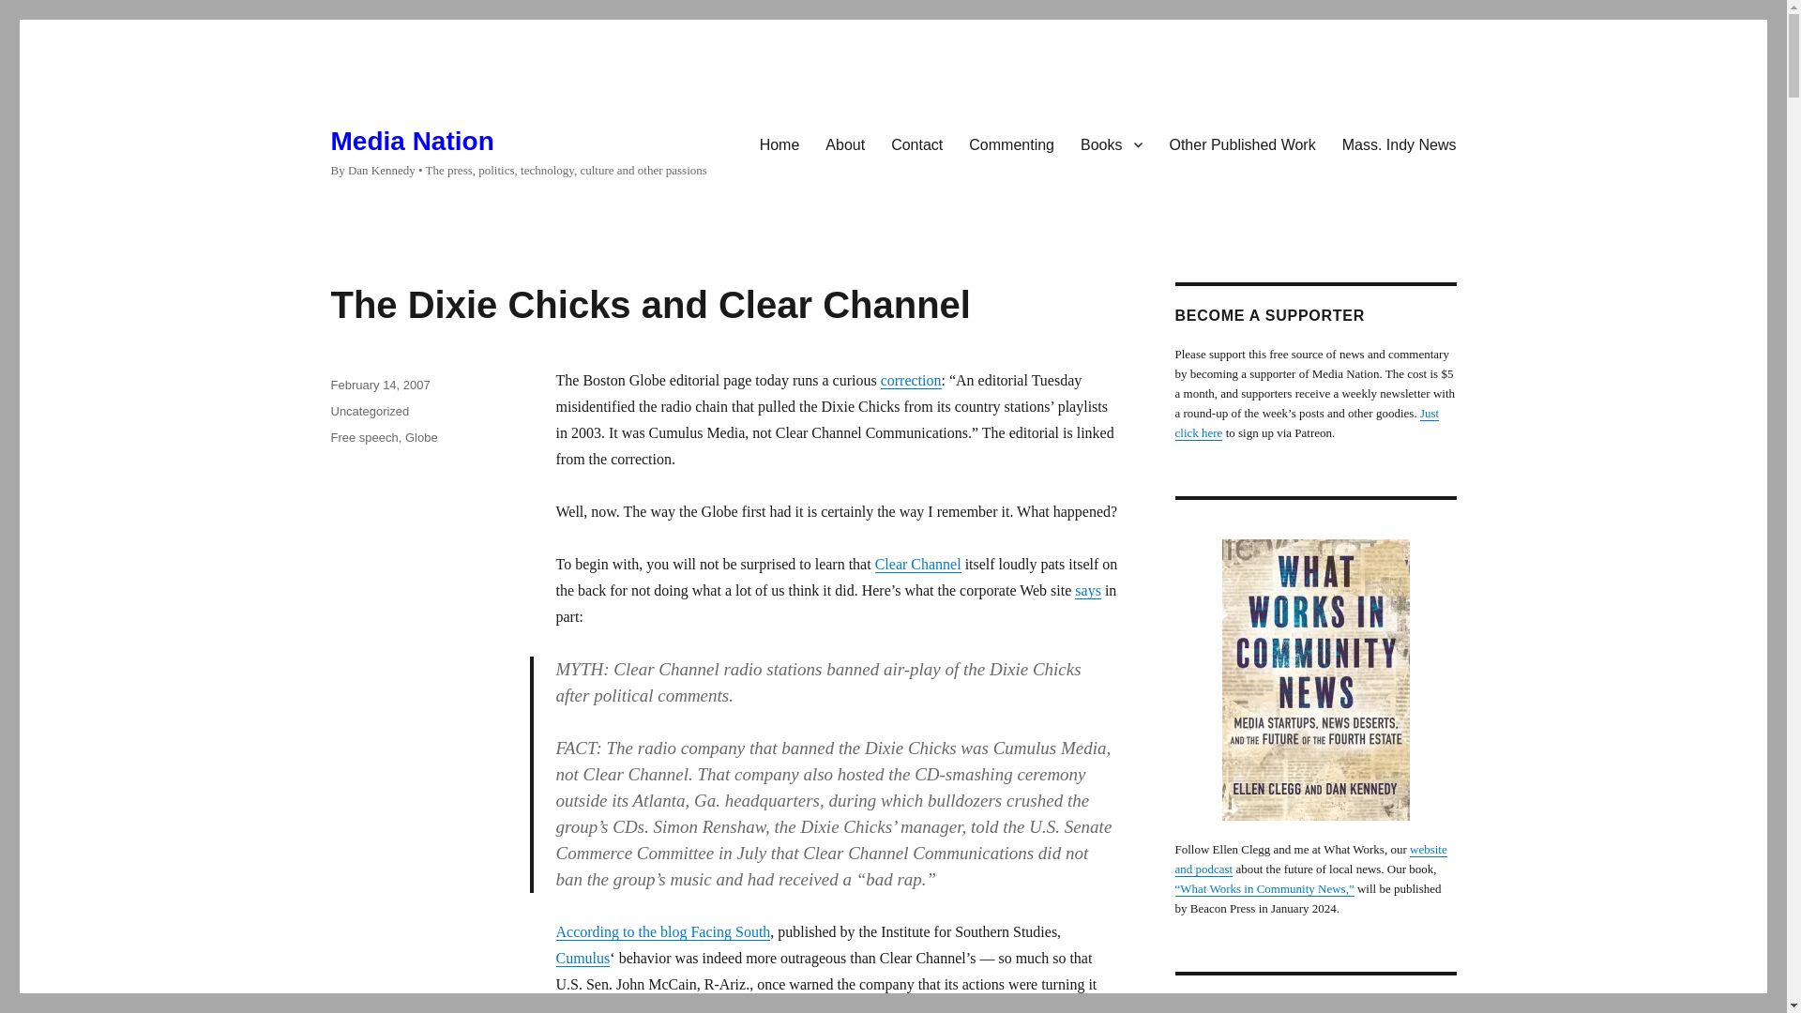 The image size is (1801, 1013). Describe the element at coordinates (379, 385) in the screenshot. I see `February 14, 2007` at that location.